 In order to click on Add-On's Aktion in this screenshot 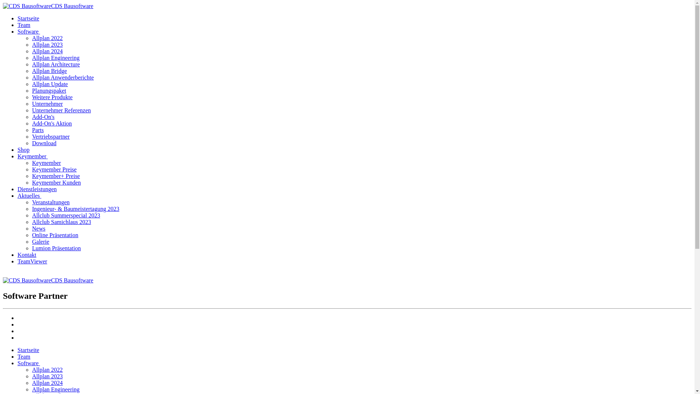, I will do `click(52, 123)`.